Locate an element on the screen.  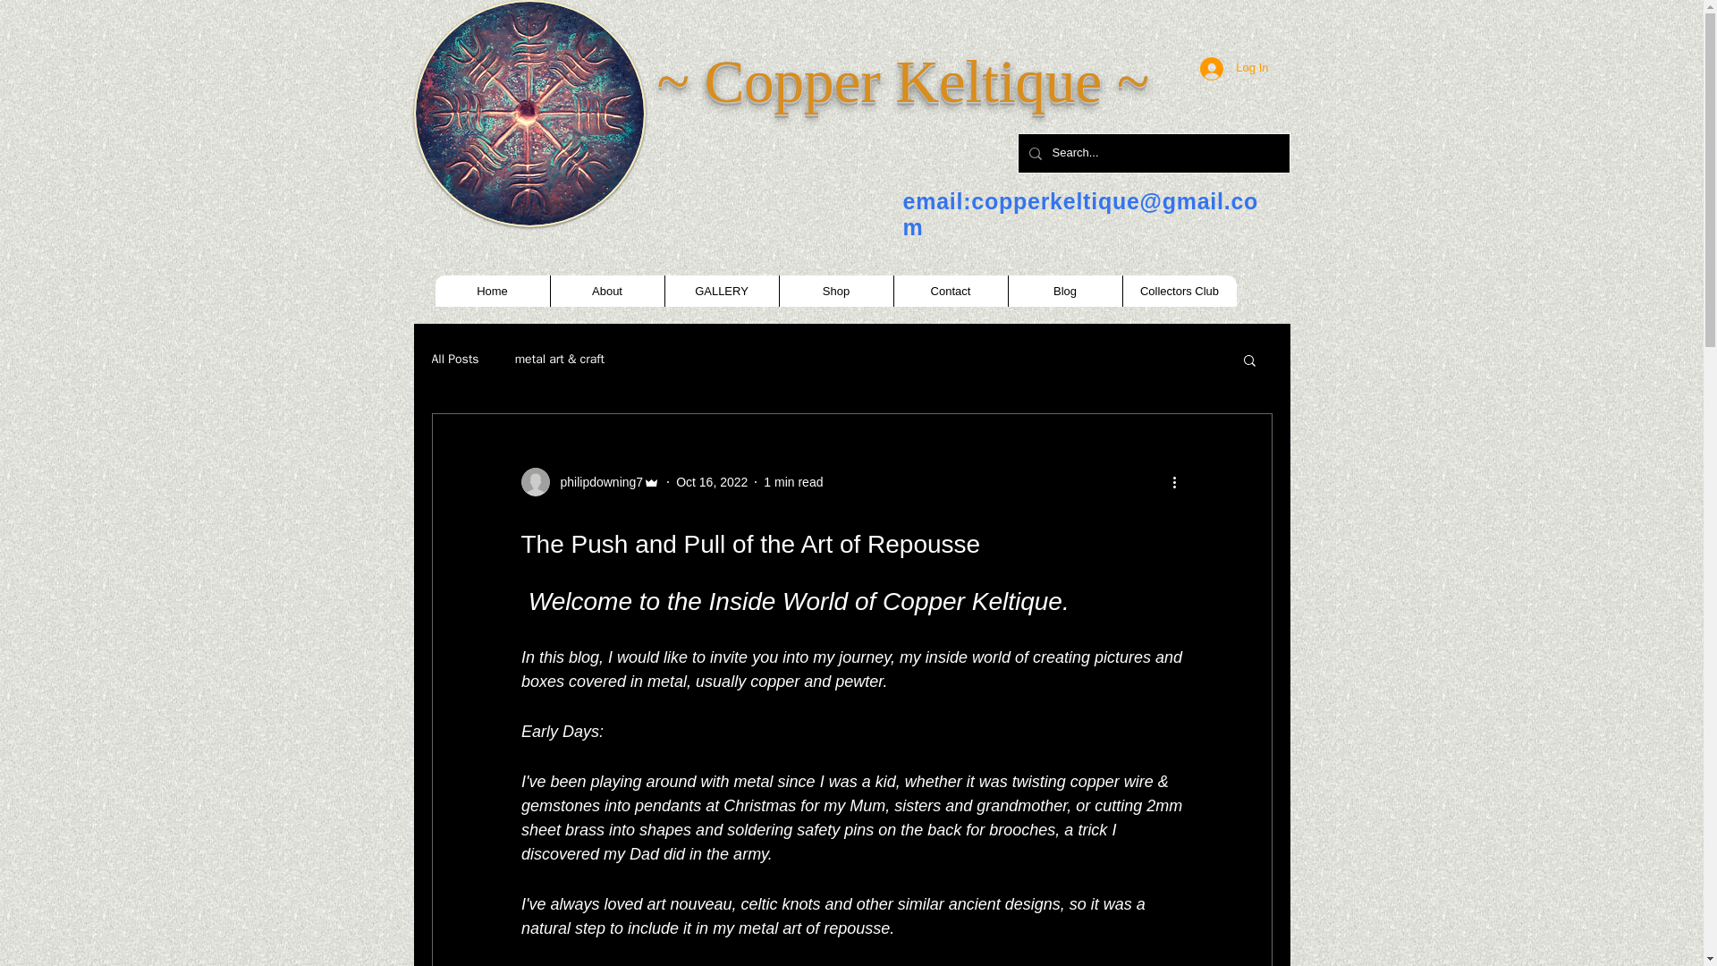
1 min read is located at coordinates (792, 481).